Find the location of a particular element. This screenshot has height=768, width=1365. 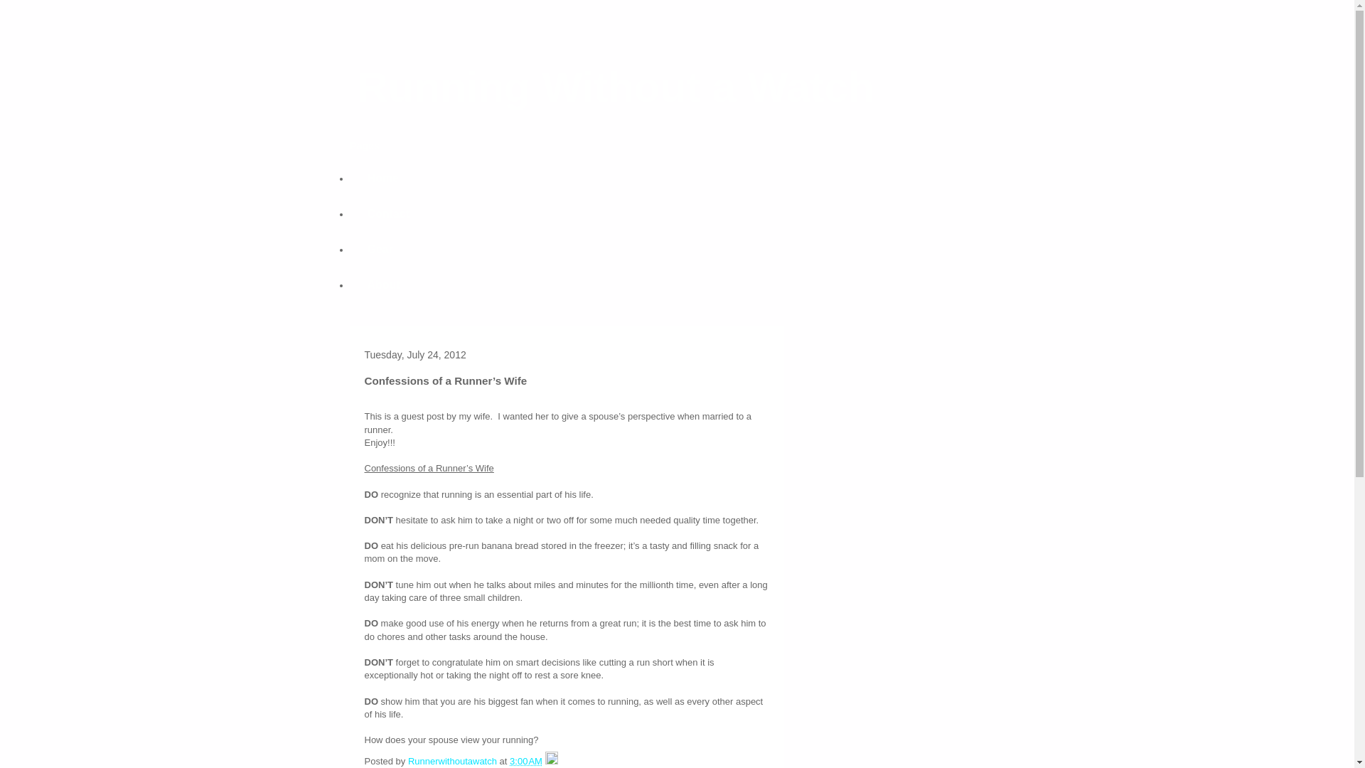

Home is located at coordinates (382, 178).